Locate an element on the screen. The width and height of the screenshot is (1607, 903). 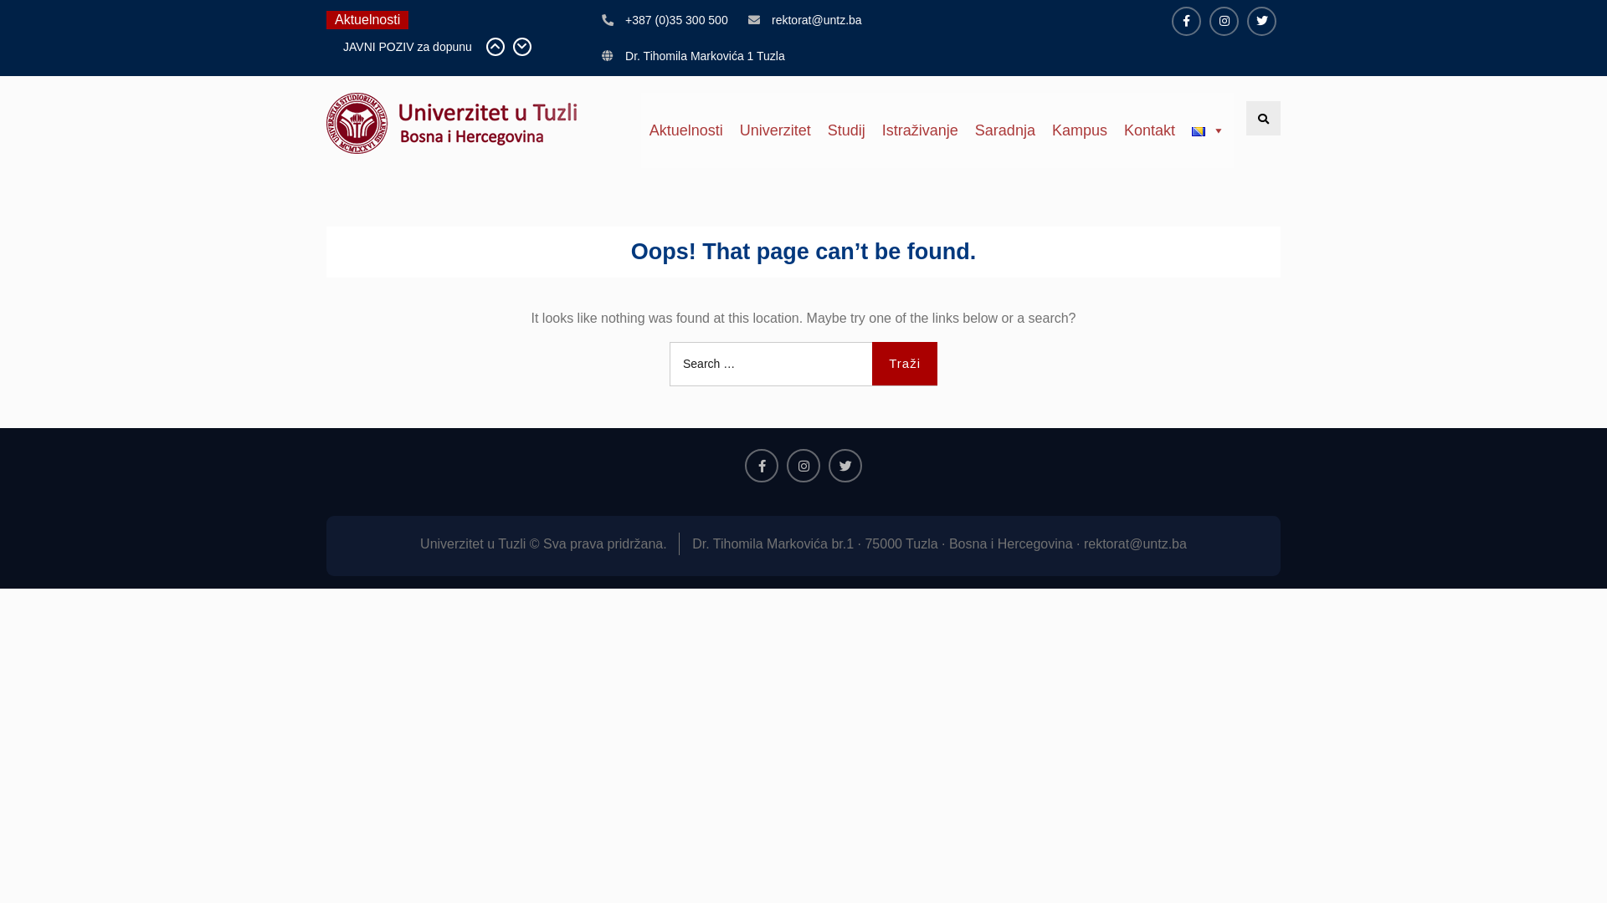
Twitter is located at coordinates (1262, 22).